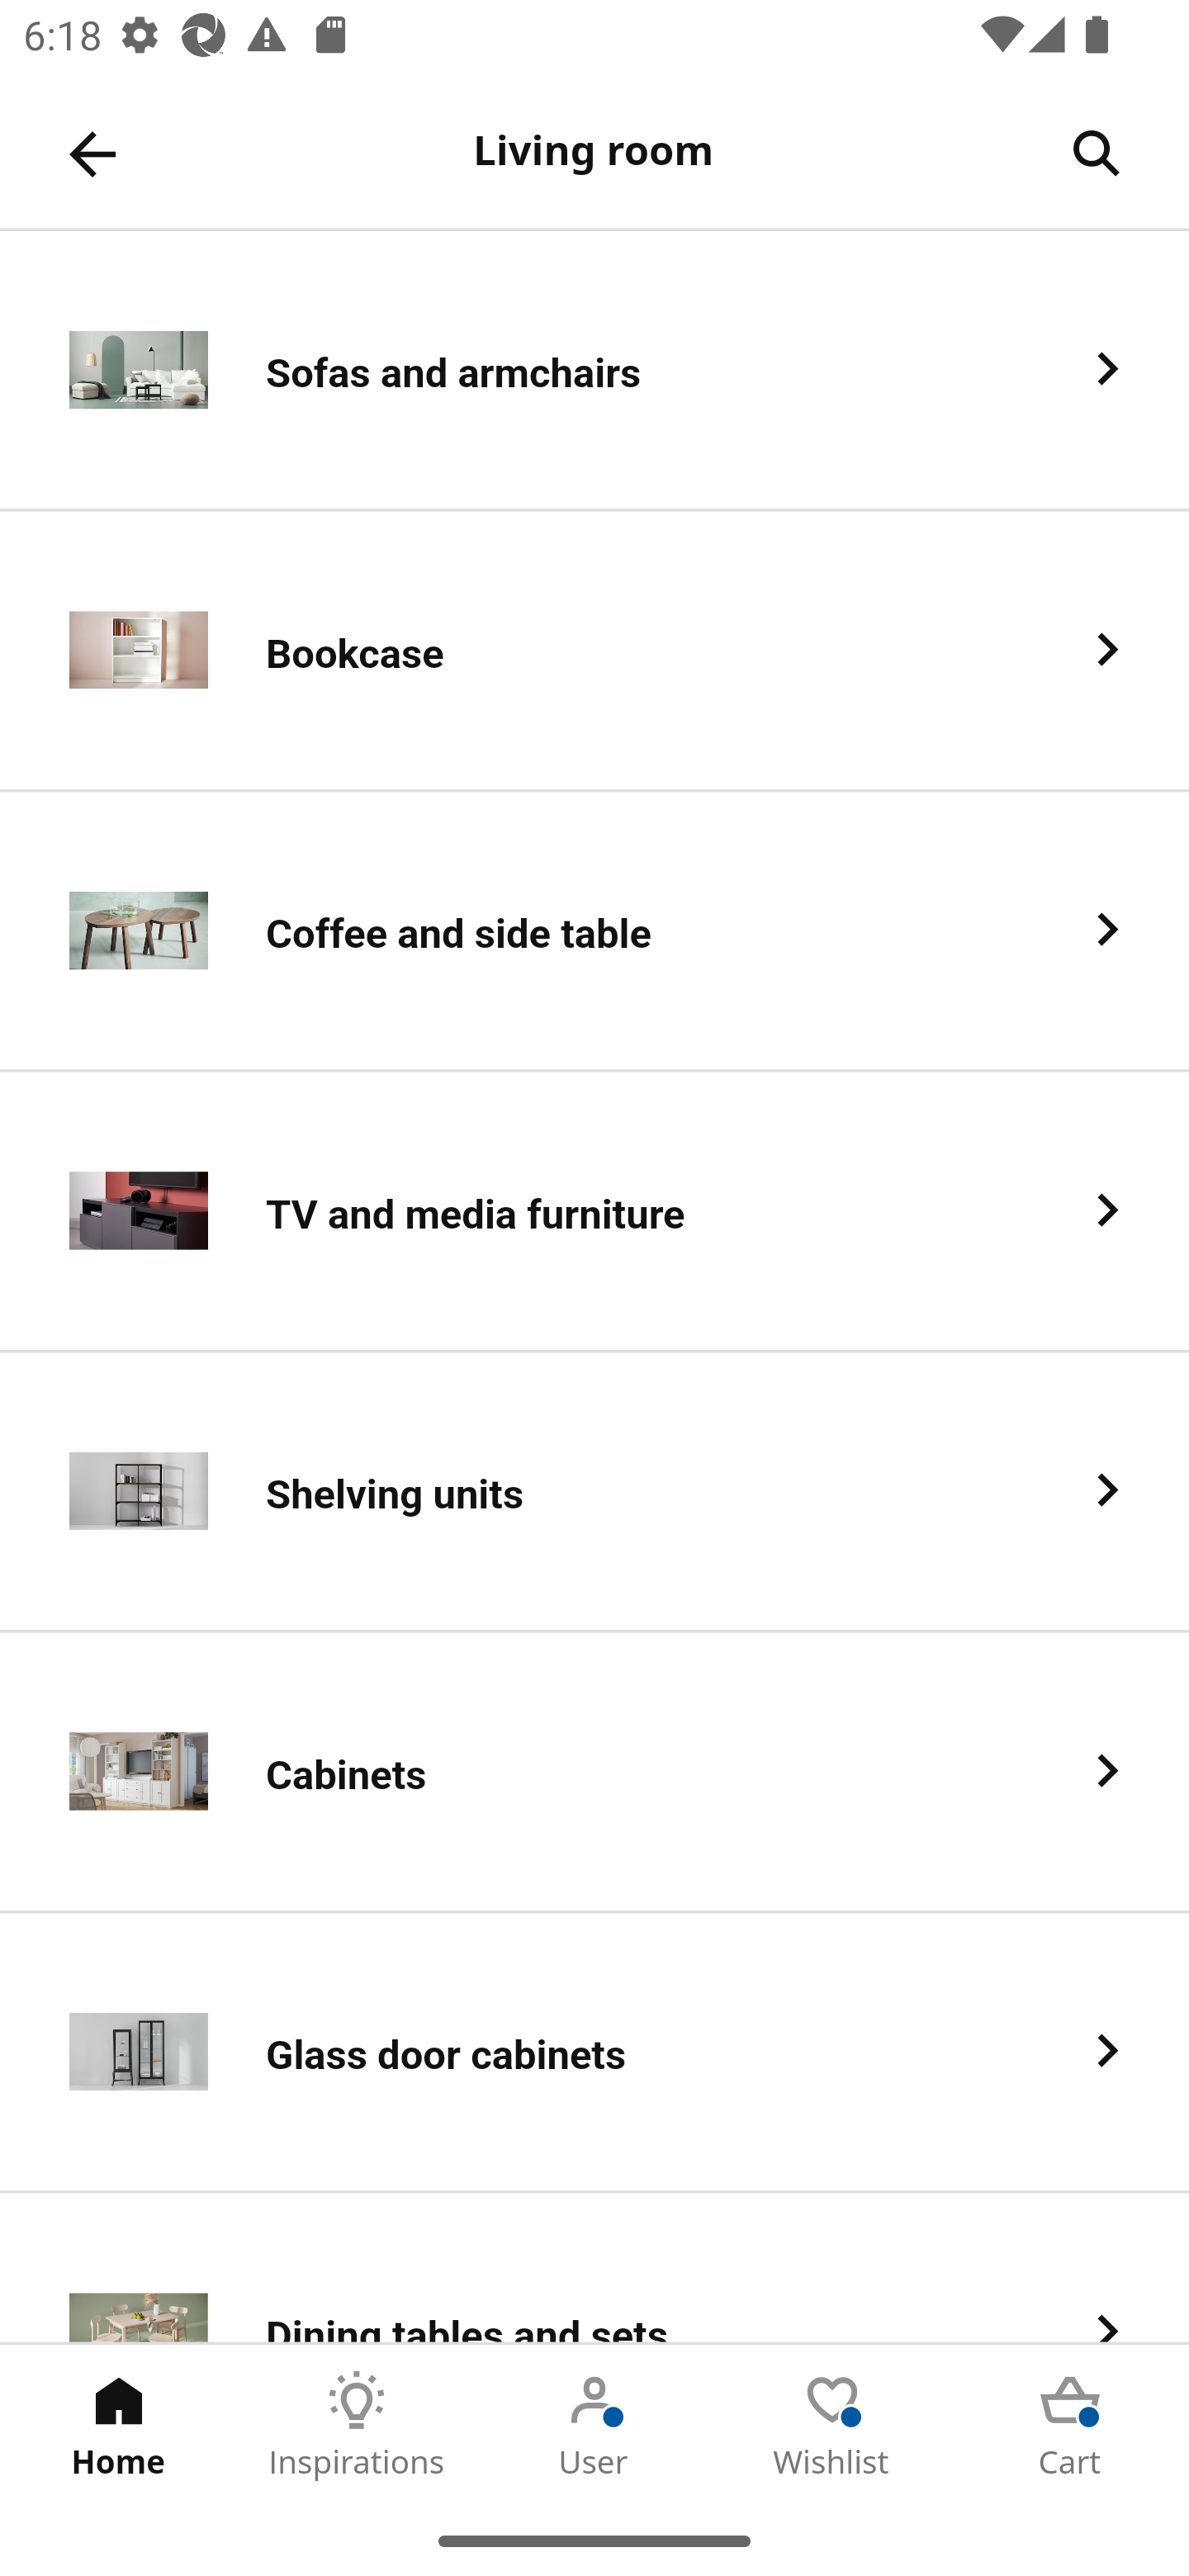 The image size is (1189, 2576). I want to click on Coffee and side table, so click(594, 930).